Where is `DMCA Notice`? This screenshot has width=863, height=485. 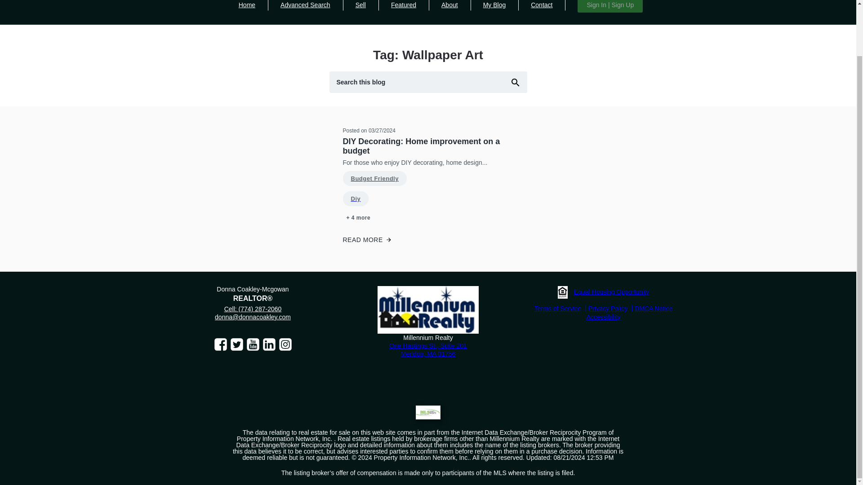 DMCA Notice is located at coordinates (653, 309).